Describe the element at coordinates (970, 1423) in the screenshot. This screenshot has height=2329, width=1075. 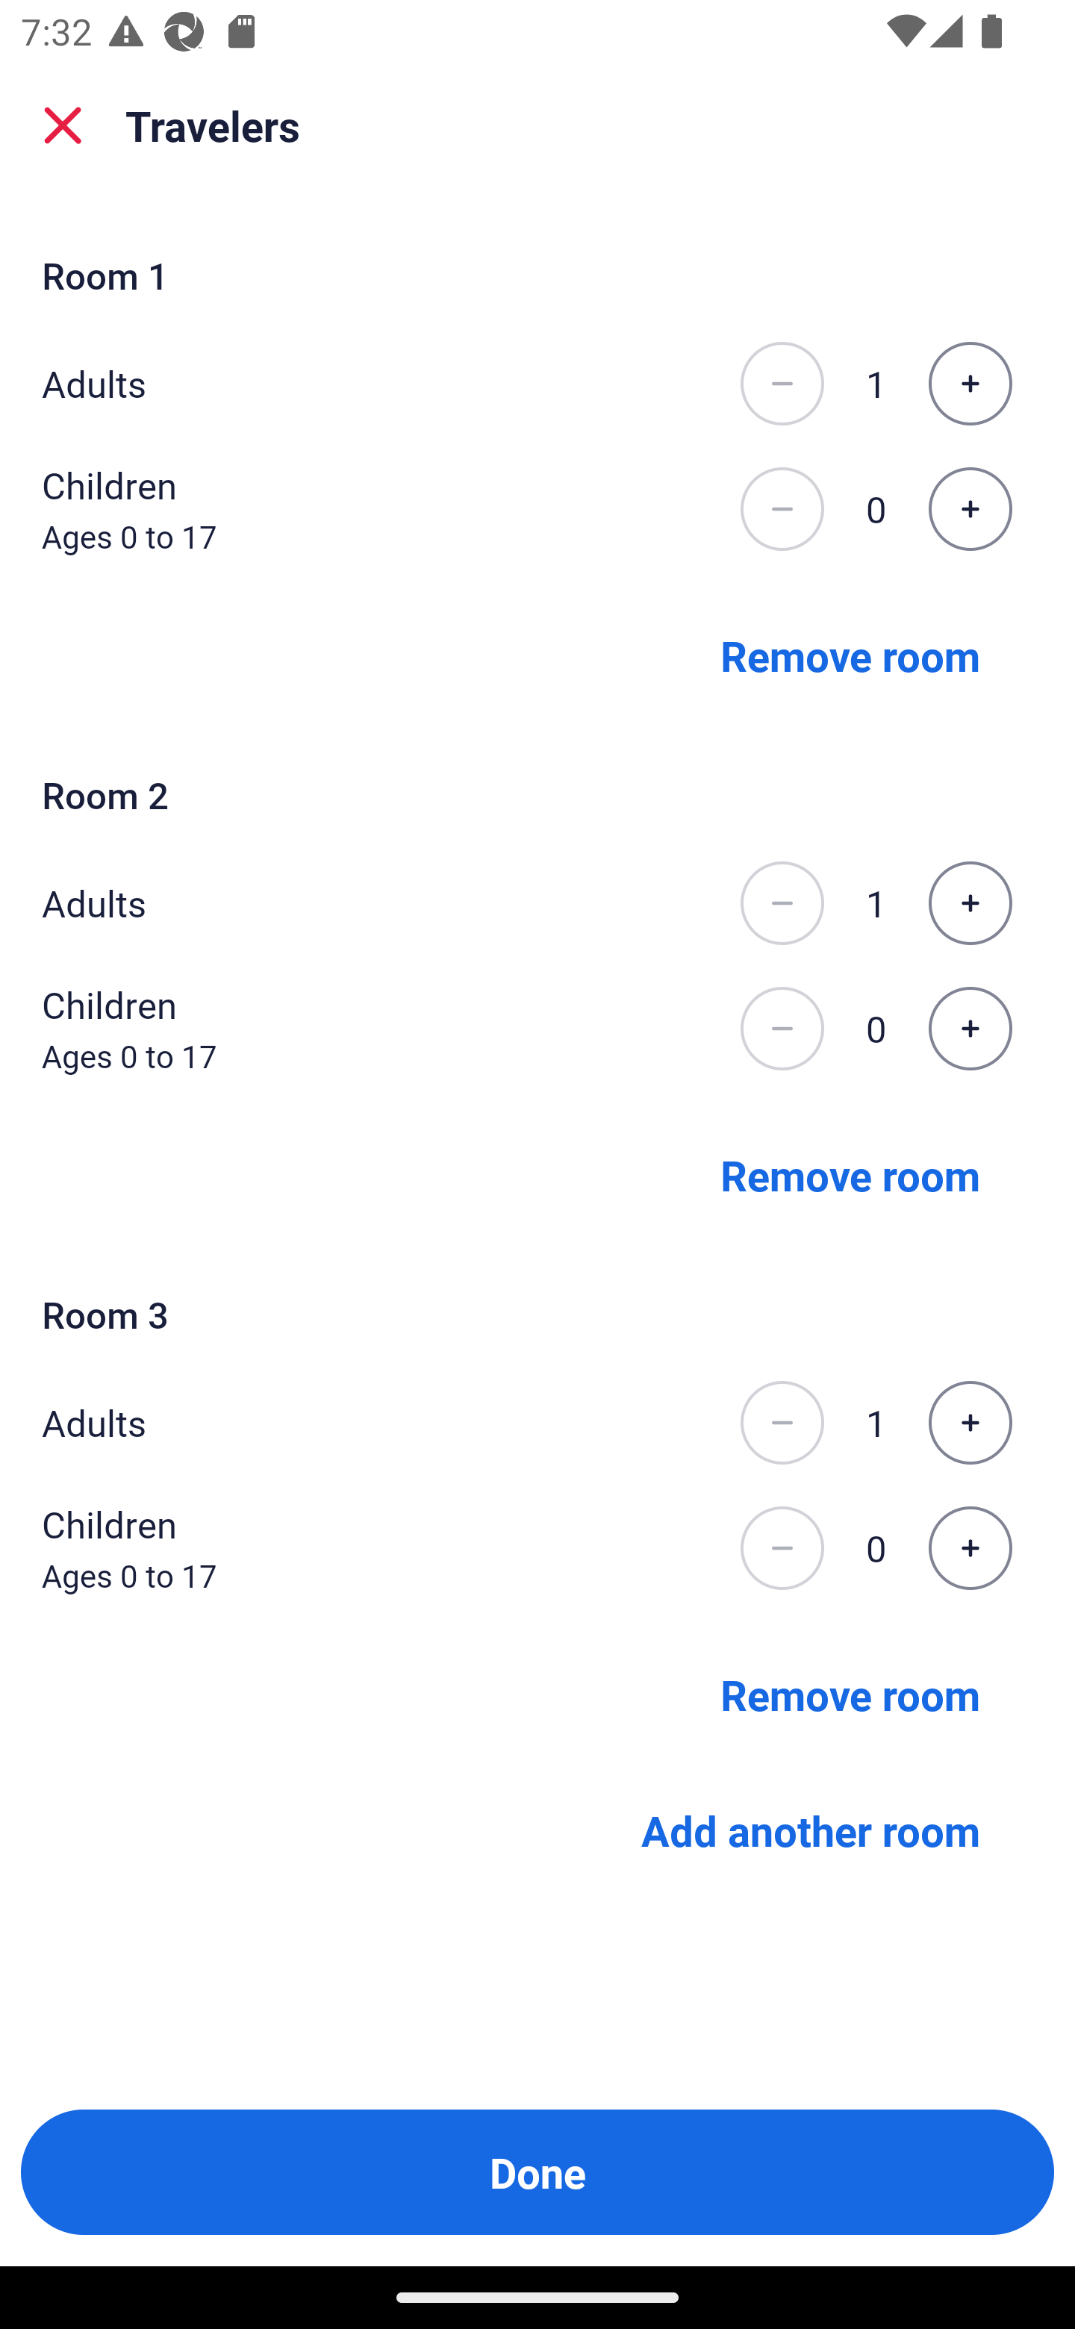
I see `Increase the number of adults` at that location.